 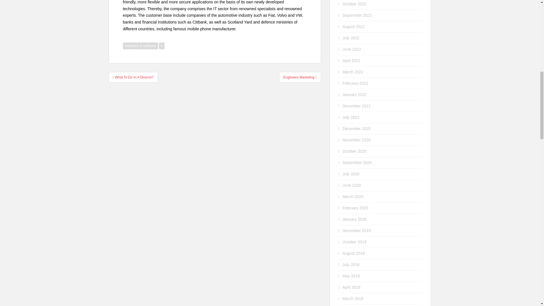 I want to click on August 2022, so click(x=354, y=27).